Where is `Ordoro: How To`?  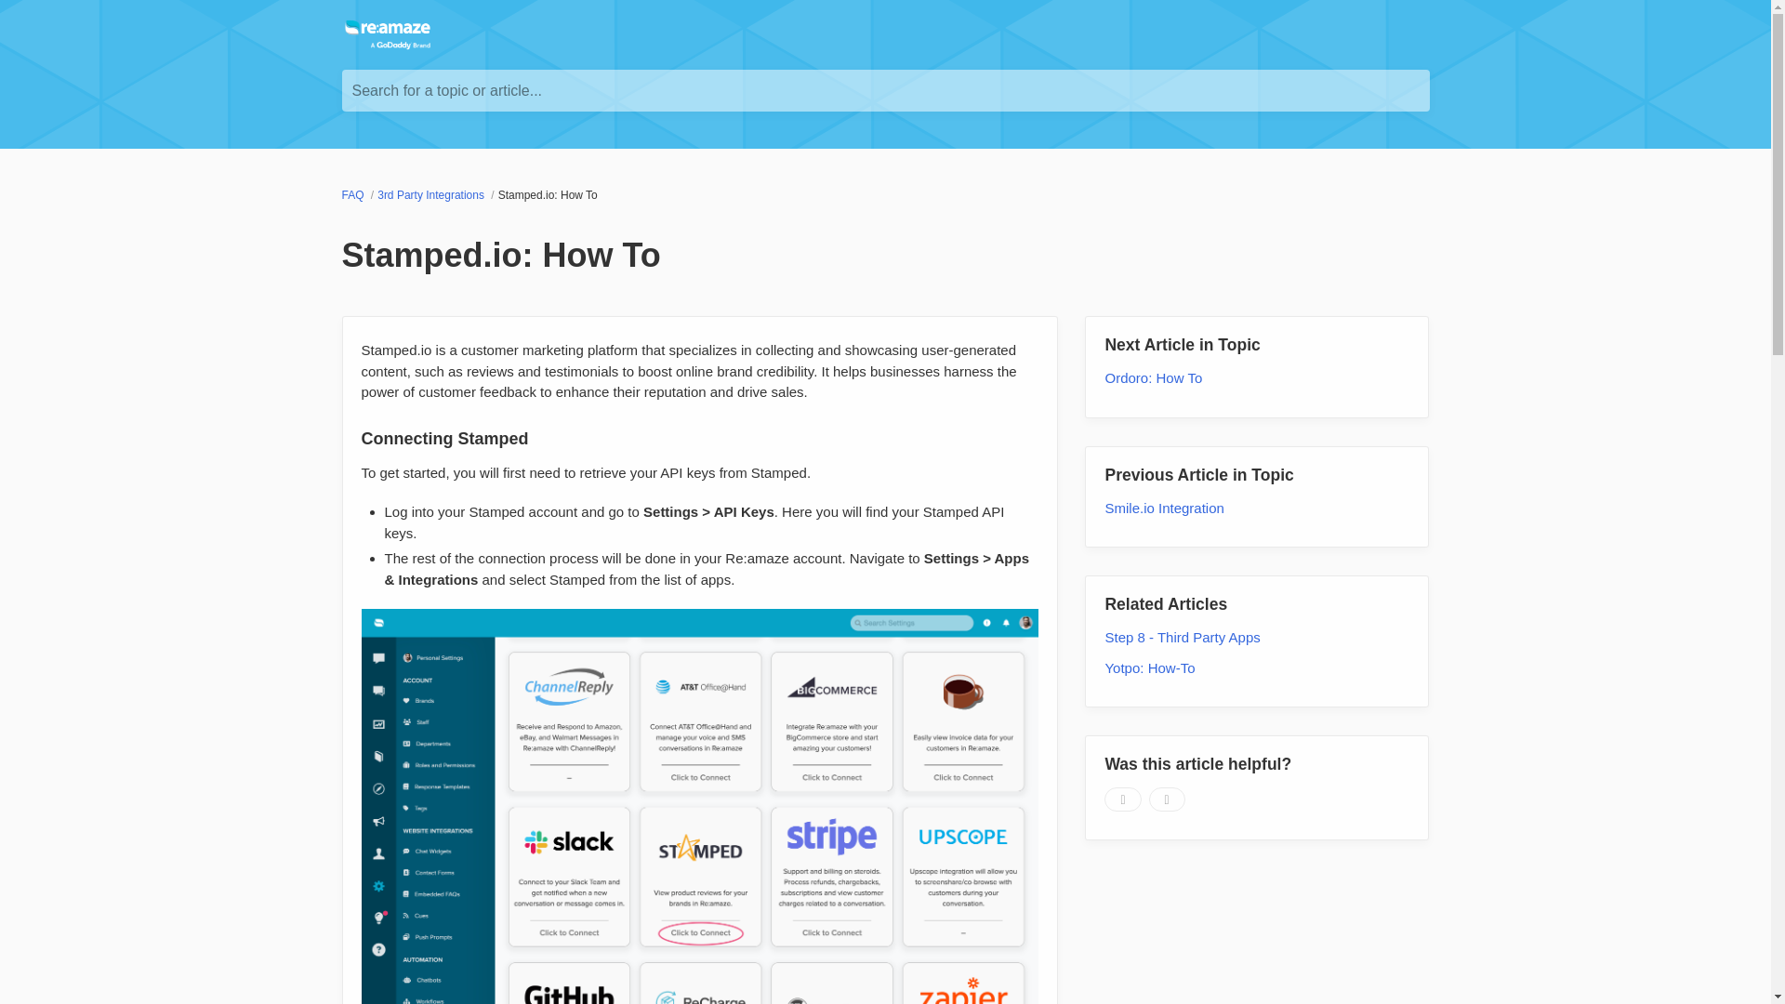
Ordoro: How To is located at coordinates (1153, 377).